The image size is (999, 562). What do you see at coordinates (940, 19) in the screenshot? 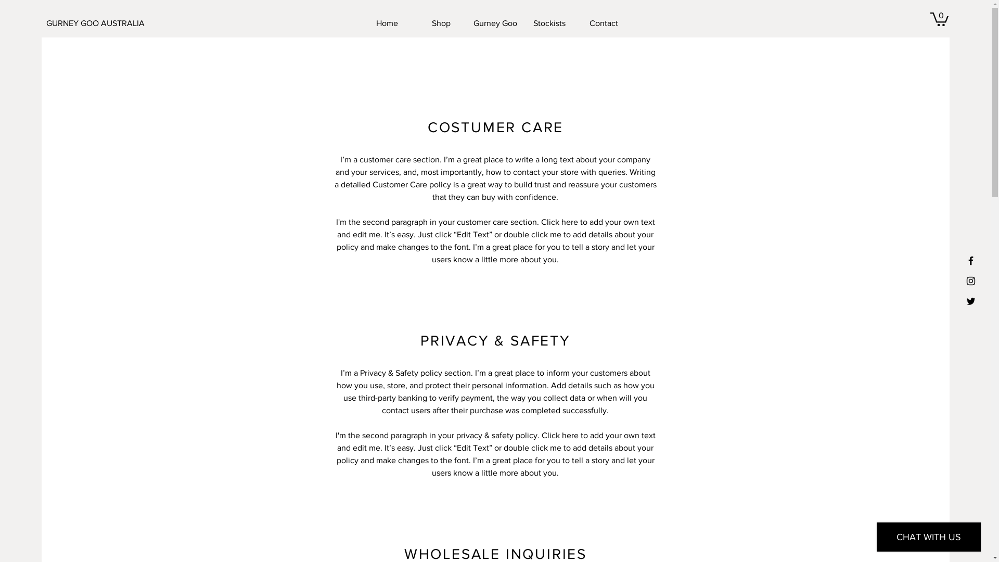
I see `0` at bounding box center [940, 19].